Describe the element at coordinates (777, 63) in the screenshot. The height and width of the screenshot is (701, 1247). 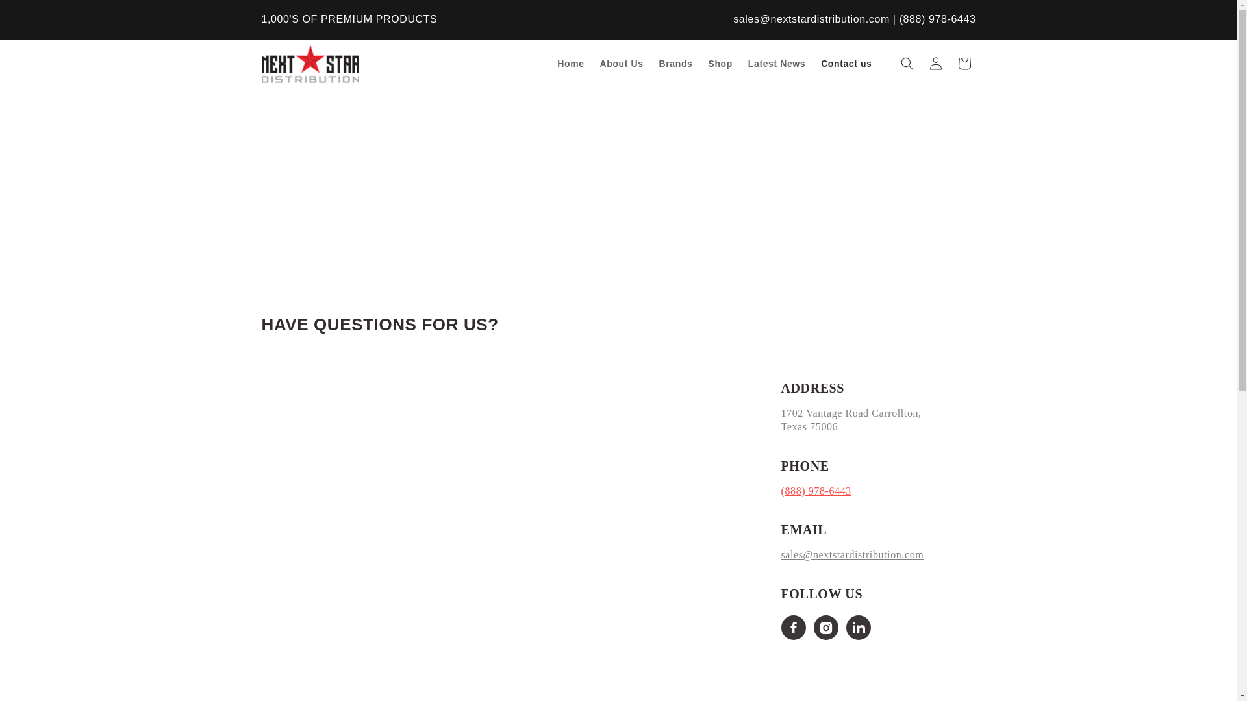
I see `Latest News` at that location.